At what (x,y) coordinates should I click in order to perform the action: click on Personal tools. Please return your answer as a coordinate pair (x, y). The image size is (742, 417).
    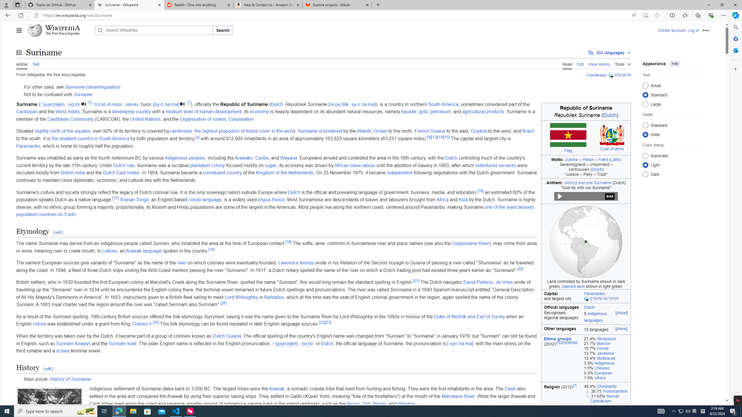
    Looking at the image, I should click on (705, 30).